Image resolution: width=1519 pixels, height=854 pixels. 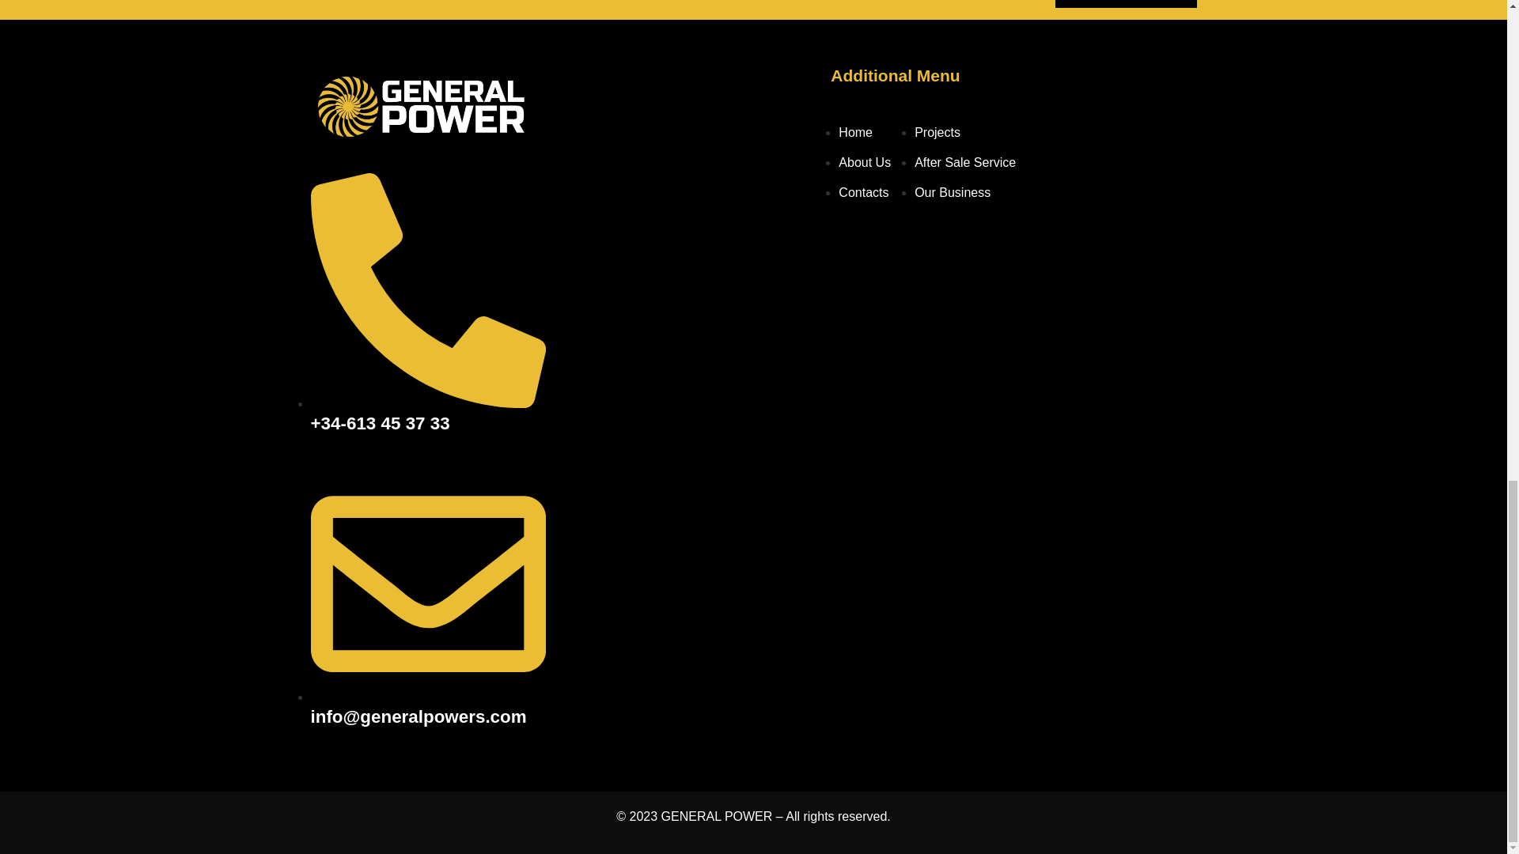 I want to click on Projects, so click(x=937, y=132).